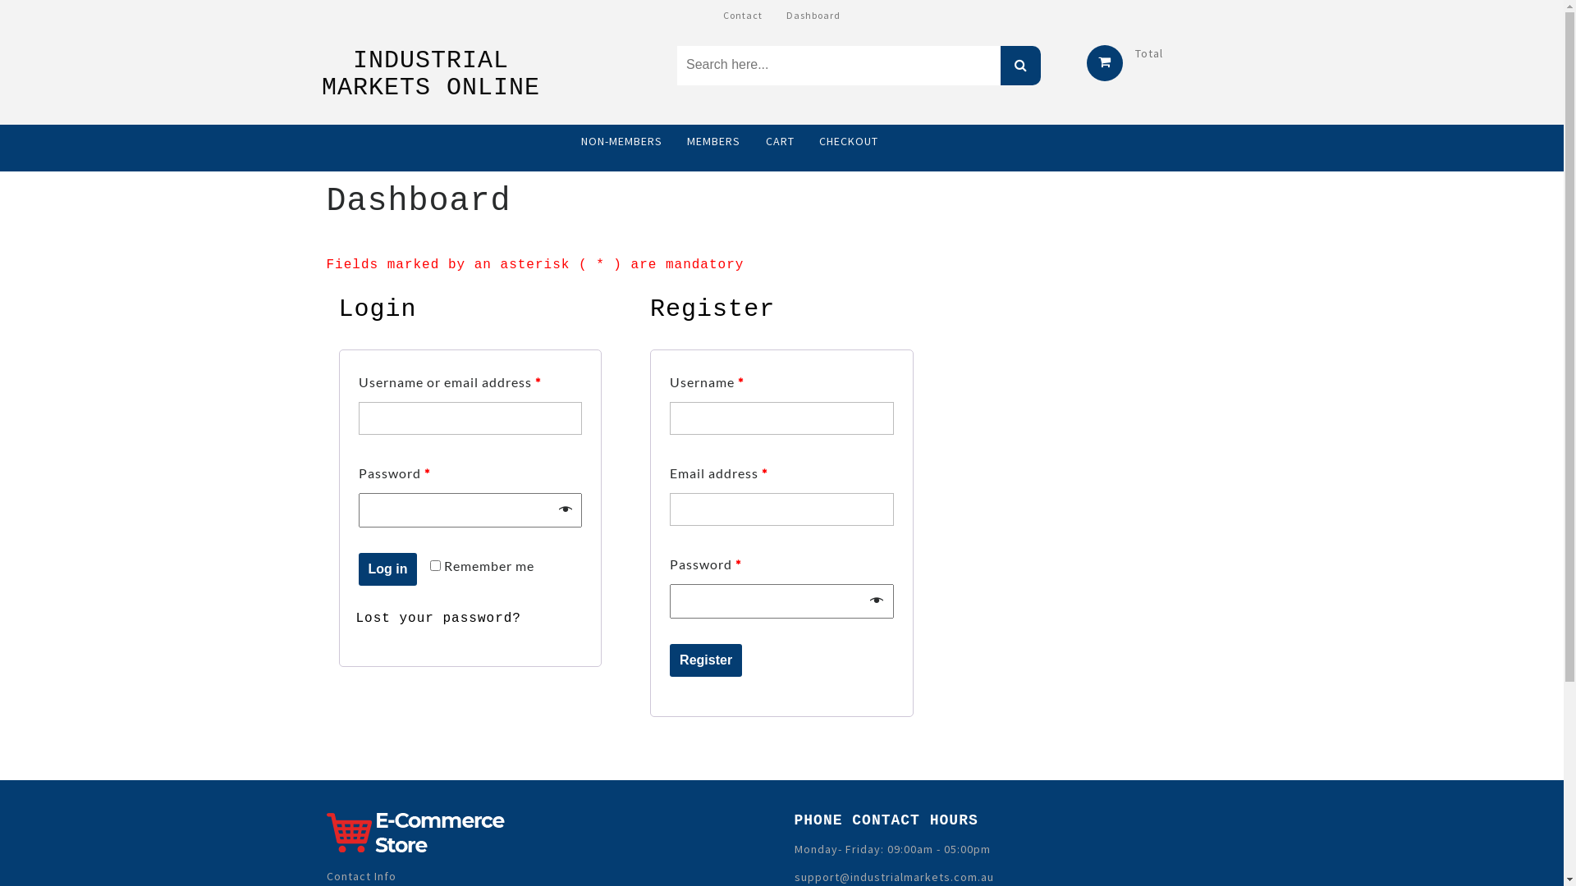 The height and width of the screenshot is (886, 1576). What do you see at coordinates (714, 141) in the screenshot?
I see `MEMBERS` at bounding box center [714, 141].